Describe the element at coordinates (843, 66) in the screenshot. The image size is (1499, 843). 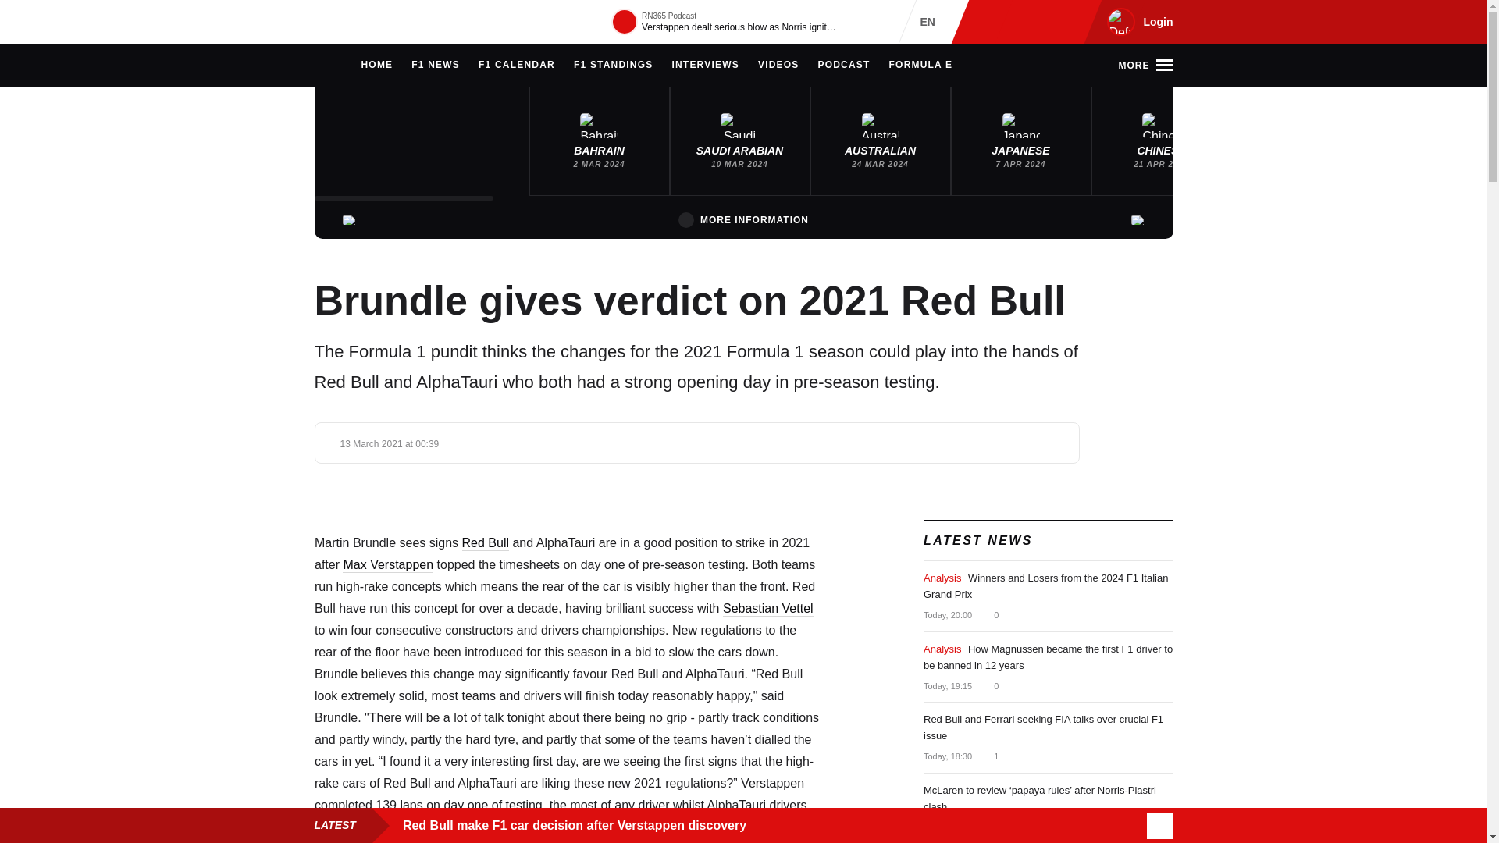
I see `PODCAST` at that location.